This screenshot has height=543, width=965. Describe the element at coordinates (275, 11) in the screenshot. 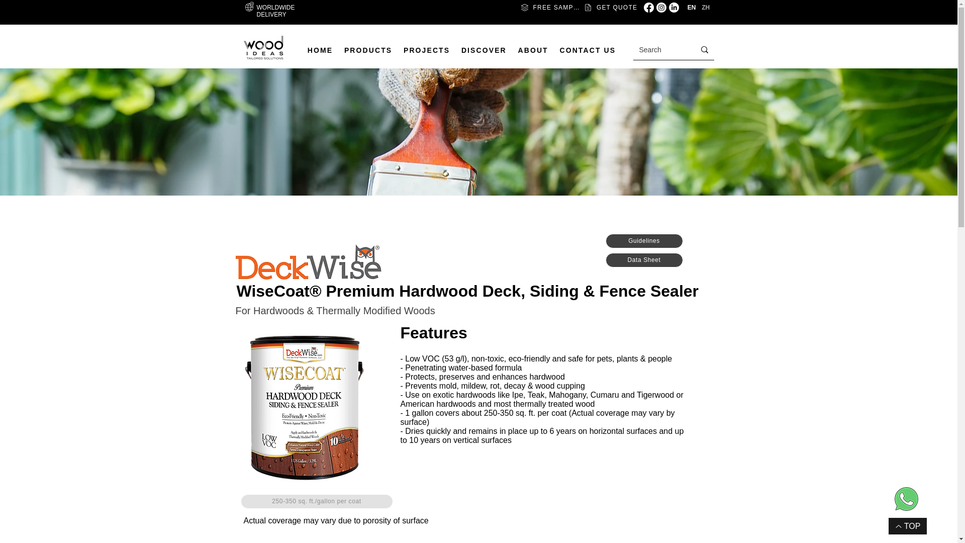

I see `WORLDWIDE DELIVERY` at that location.